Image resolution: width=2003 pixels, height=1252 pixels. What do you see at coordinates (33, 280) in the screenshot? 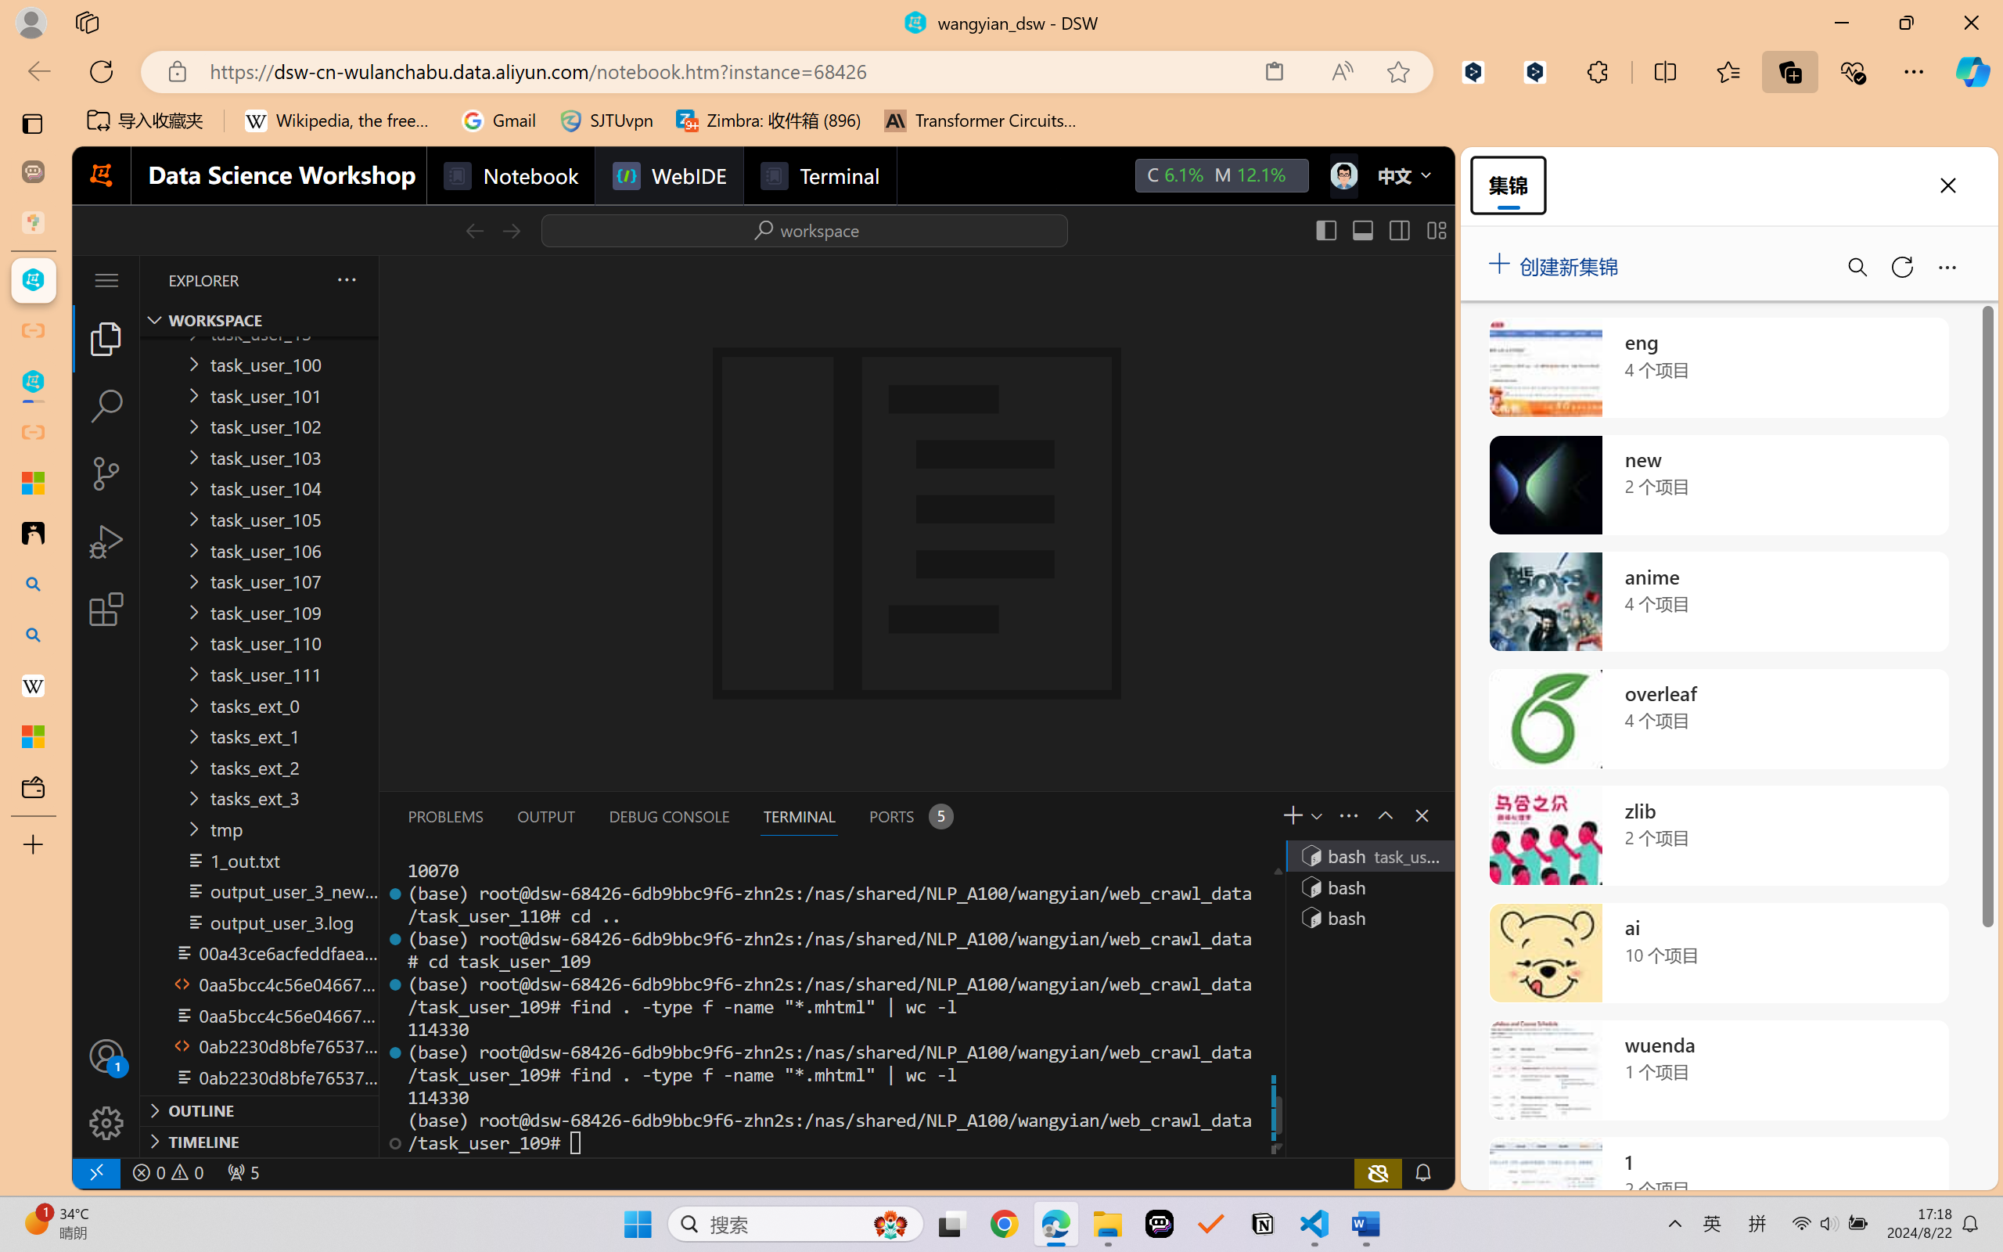
I see `wangyian_dsw - DSW` at bounding box center [33, 280].